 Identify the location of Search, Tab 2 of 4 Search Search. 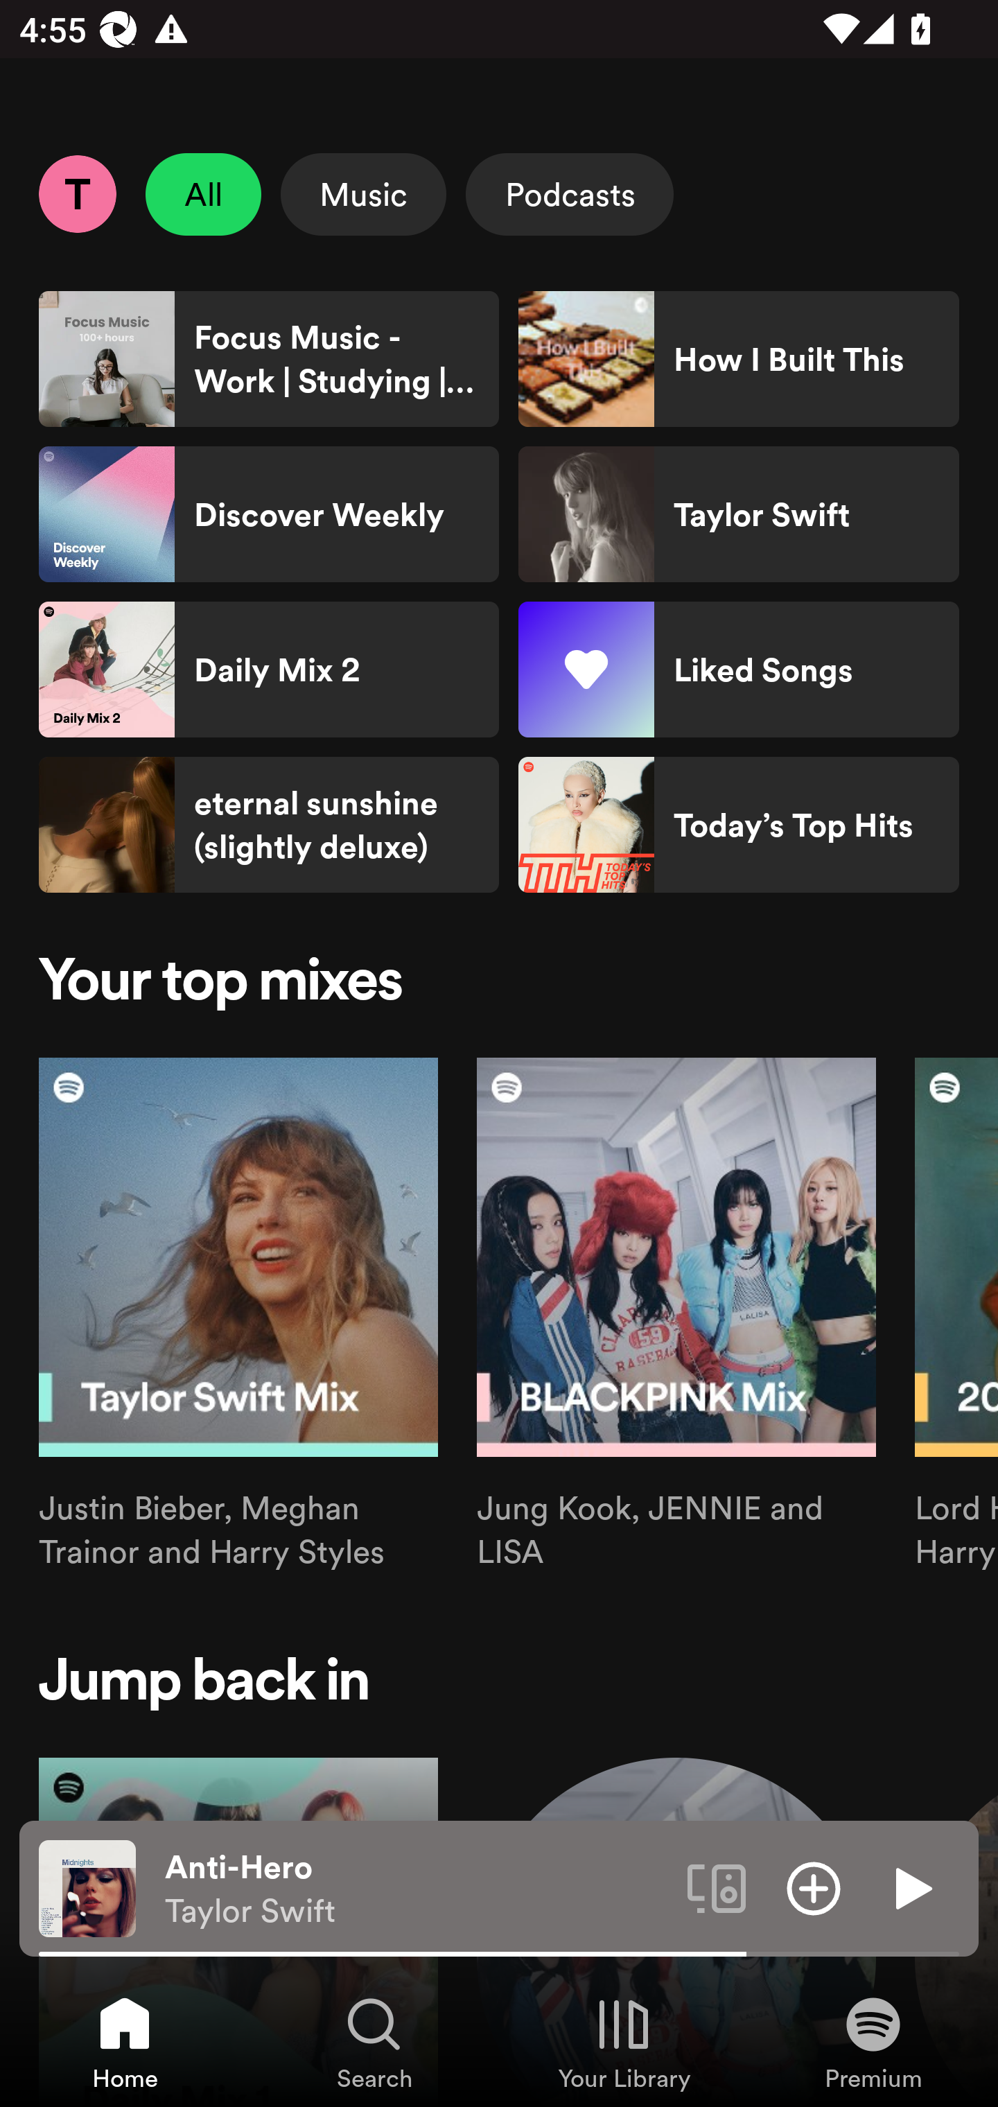
(374, 2042).